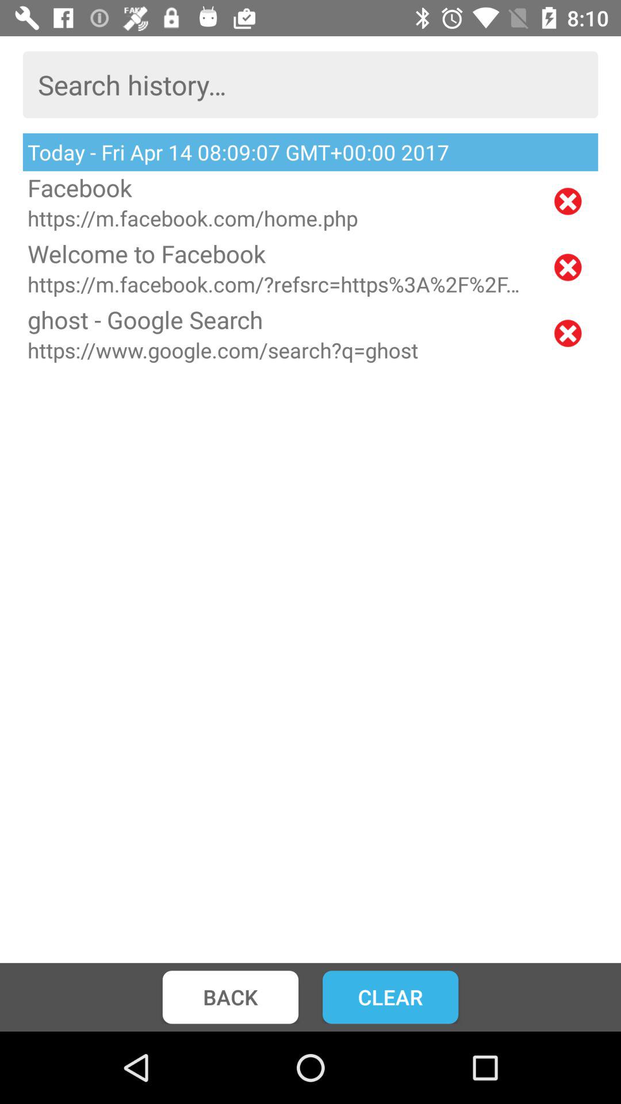  What do you see at coordinates (310, 85) in the screenshot?
I see `history search bar` at bounding box center [310, 85].